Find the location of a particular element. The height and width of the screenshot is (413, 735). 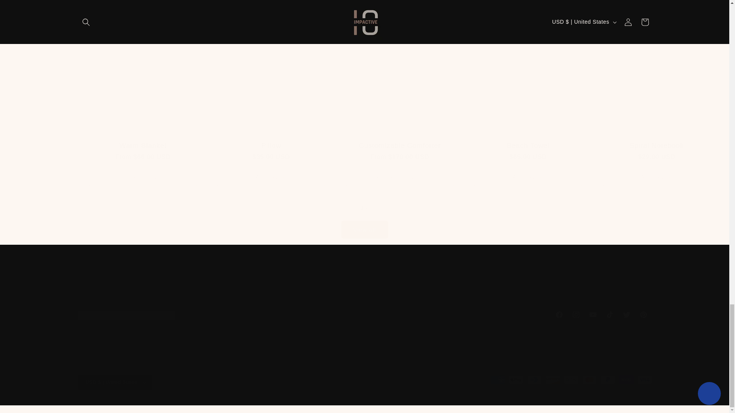

Add to cart is located at coordinates (528, 177).